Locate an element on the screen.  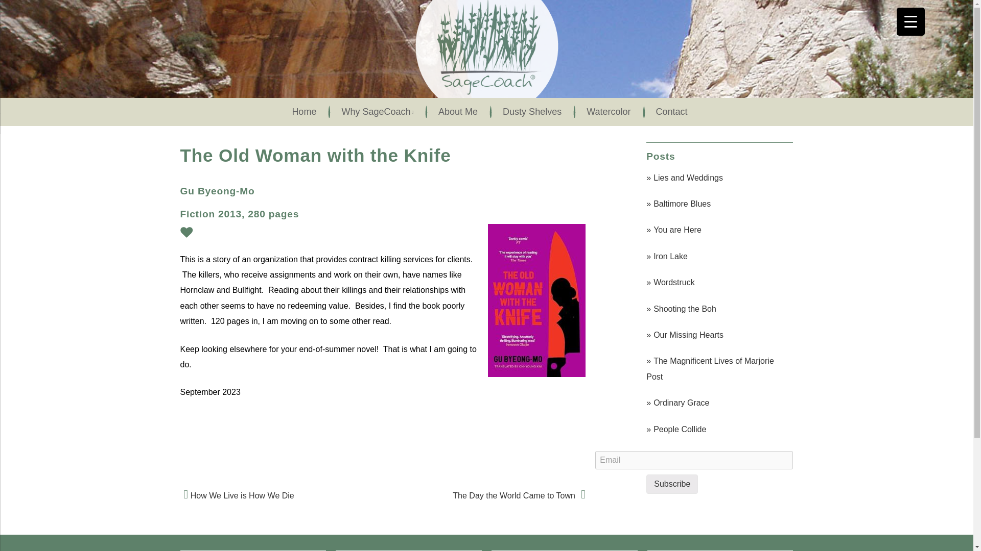
Home is located at coordinates (301, 112).